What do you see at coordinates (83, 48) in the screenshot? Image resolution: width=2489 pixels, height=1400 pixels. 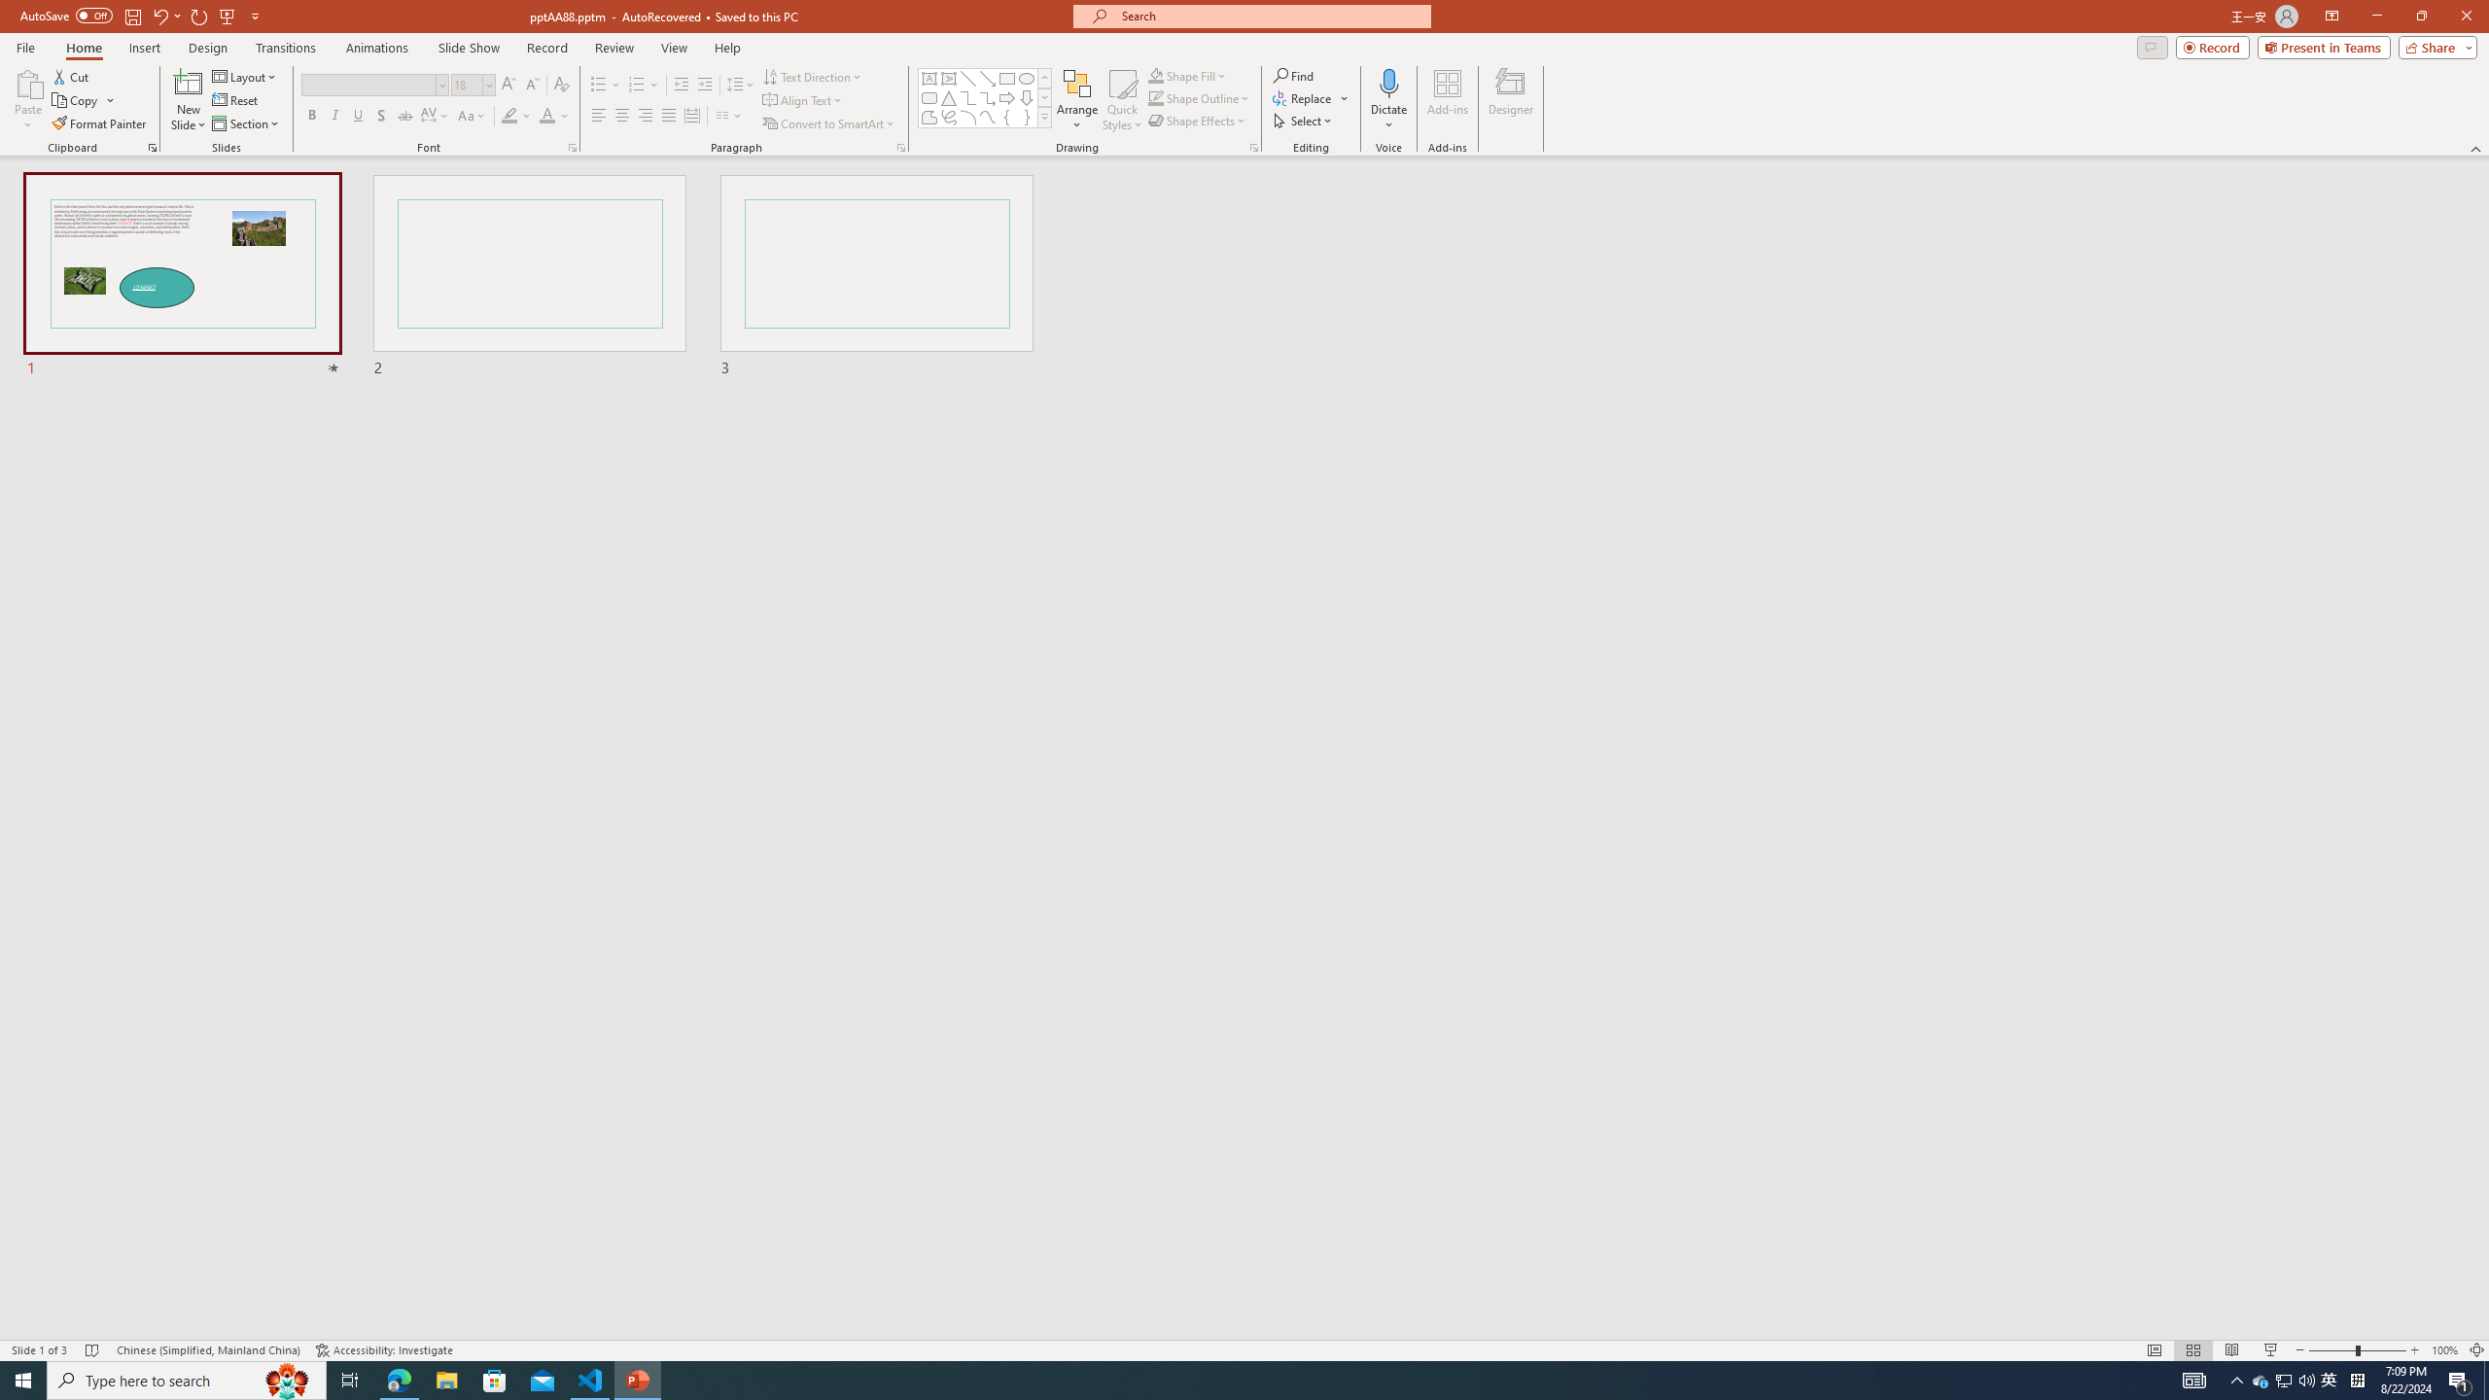 I see `Home` at bounding box center [83, 48].